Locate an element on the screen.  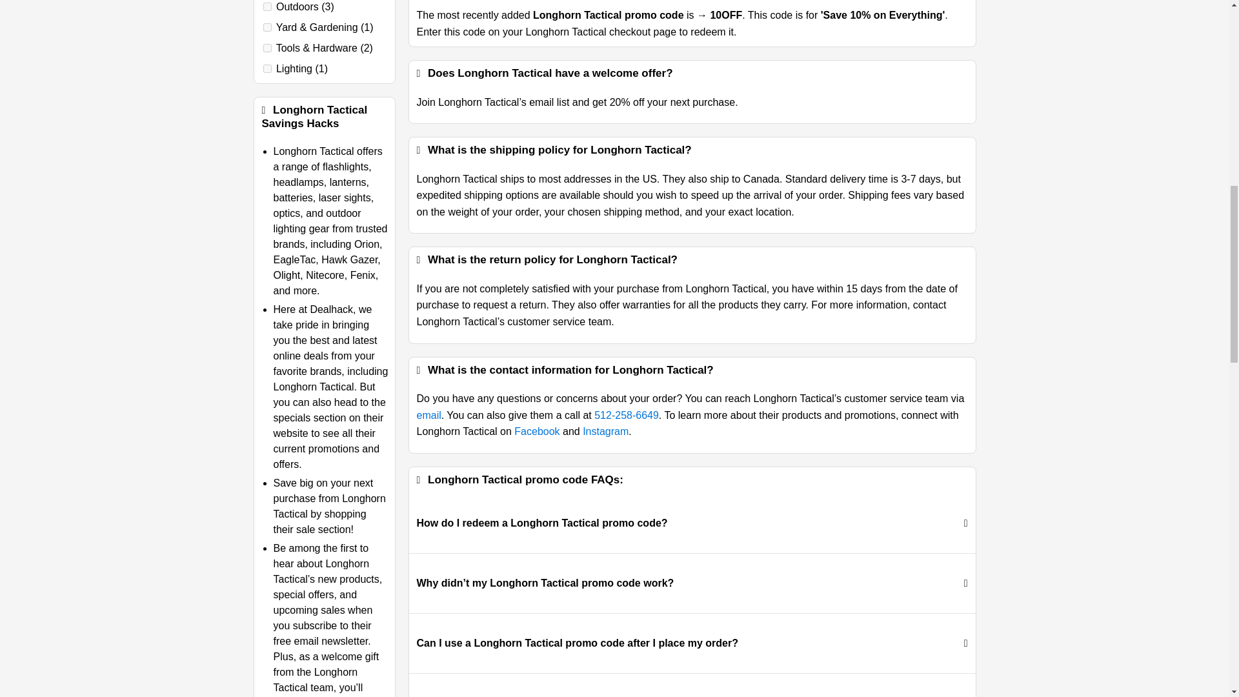
tools-hardware is located at coordinates (267, 48).